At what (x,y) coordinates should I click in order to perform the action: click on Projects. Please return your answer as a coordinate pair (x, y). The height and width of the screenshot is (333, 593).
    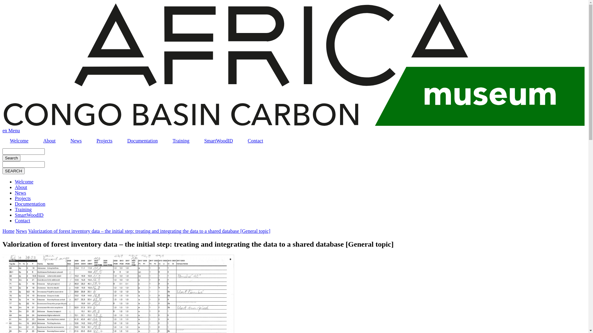
    Looking at the image, I should click on (104, 141).